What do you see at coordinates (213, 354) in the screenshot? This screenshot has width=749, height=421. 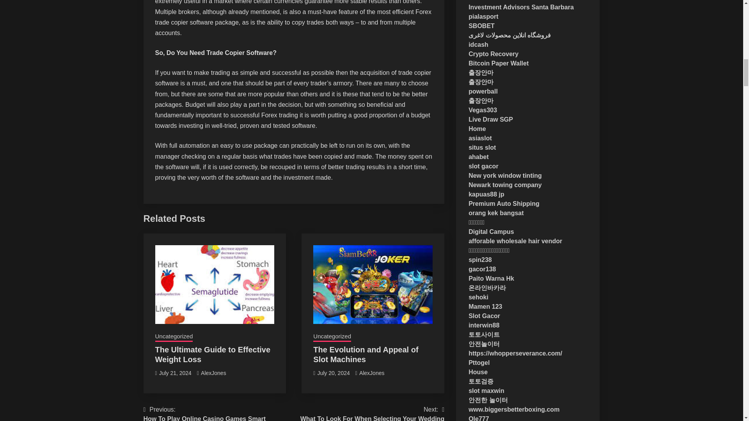 I see `The Ultimate Guide to Effective Weight Loss` at bounding box center [213, 354].